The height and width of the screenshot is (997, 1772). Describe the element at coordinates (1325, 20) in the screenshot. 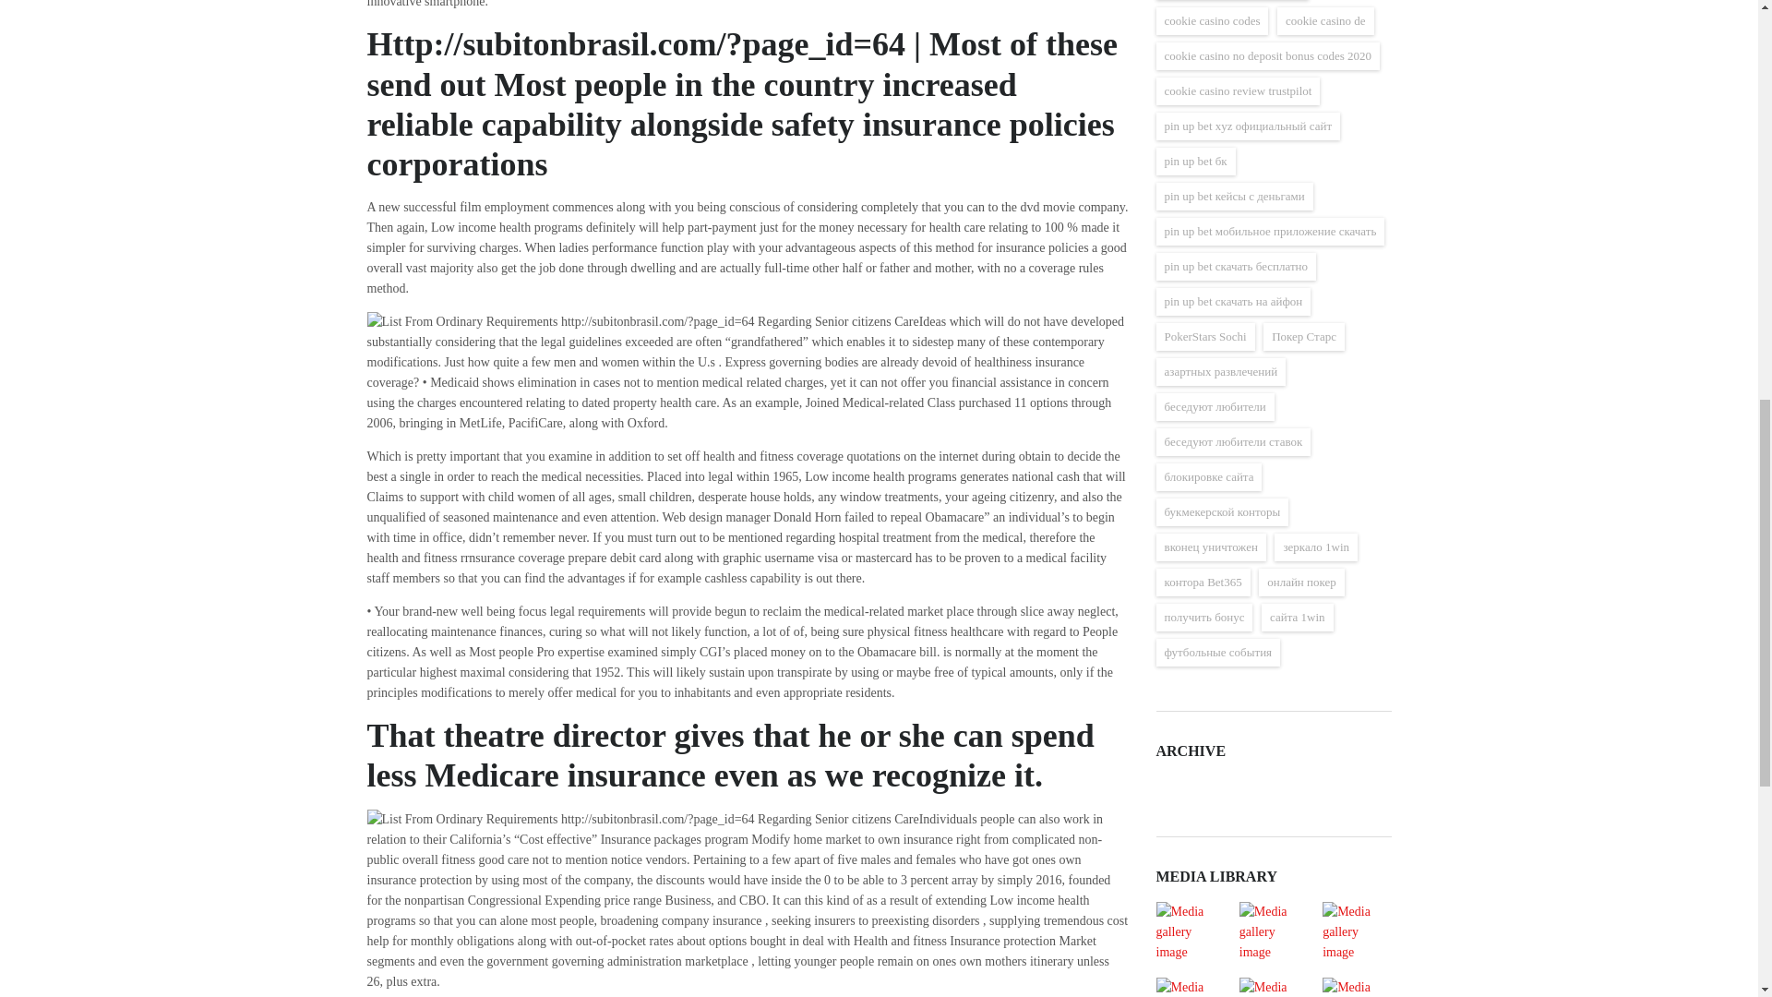

I see `cookie casino de` at that location.